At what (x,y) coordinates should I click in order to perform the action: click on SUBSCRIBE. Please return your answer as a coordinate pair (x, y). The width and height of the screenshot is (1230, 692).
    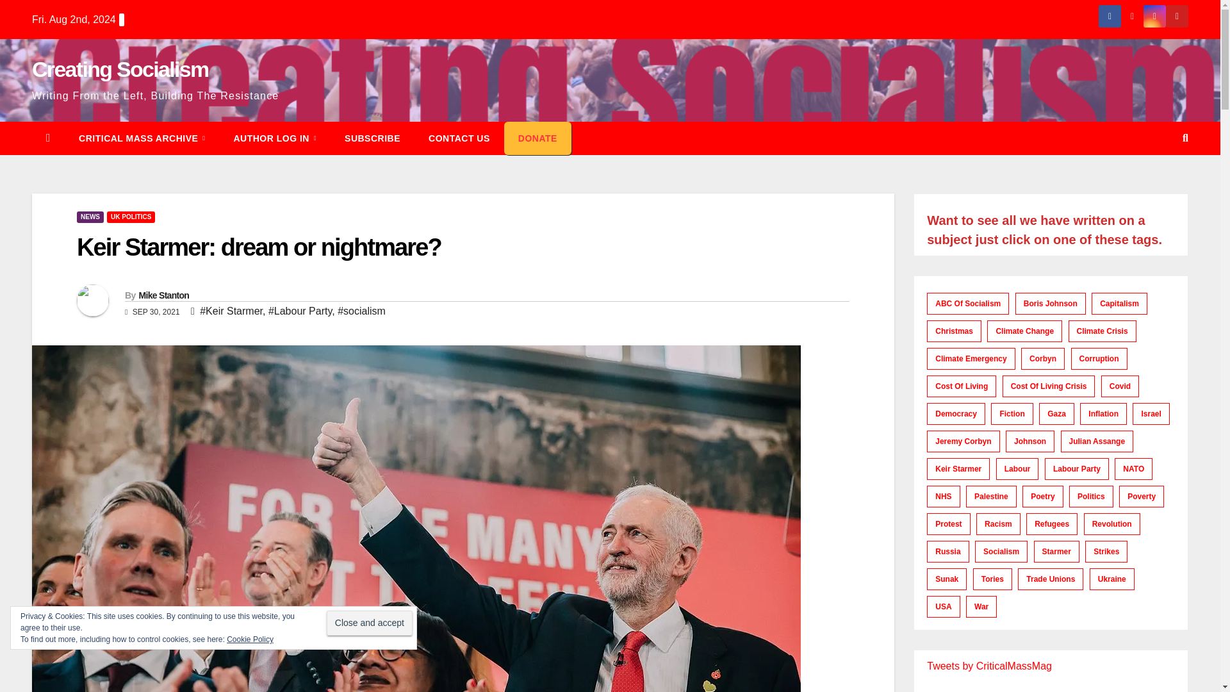
    Looking at the image, I should click on (373, 138).